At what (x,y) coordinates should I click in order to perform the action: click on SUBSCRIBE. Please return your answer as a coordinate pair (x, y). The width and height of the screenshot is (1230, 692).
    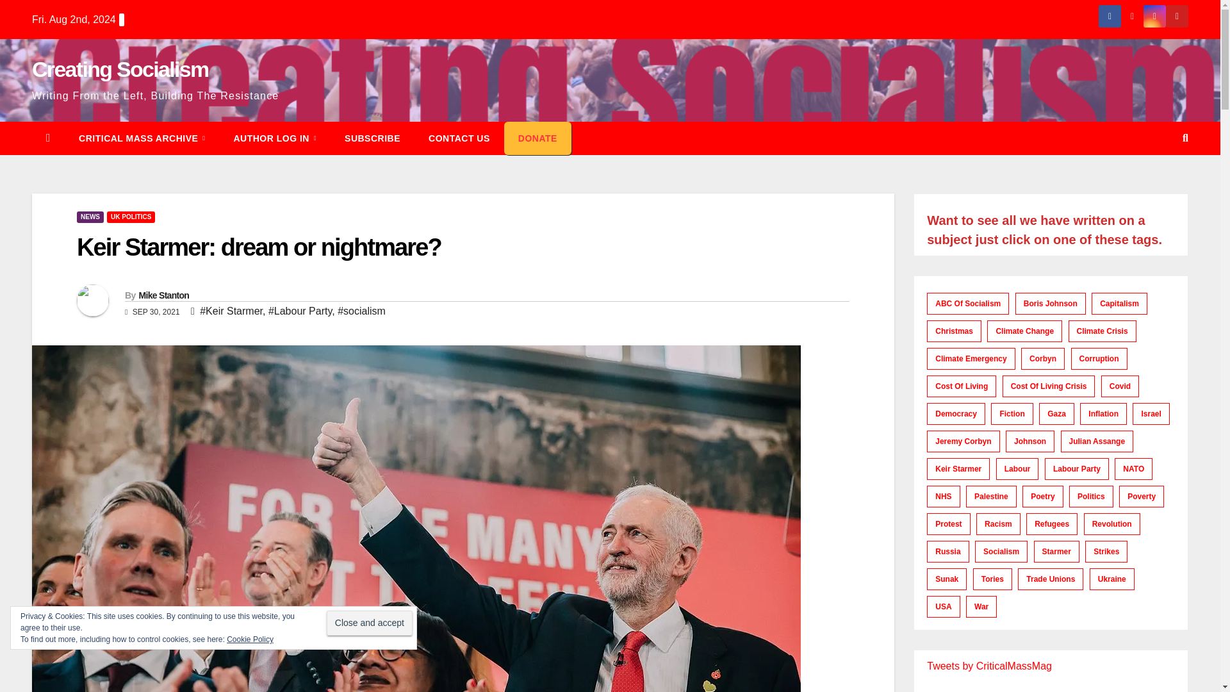
    Looking at the image, I should click on (373, 138).